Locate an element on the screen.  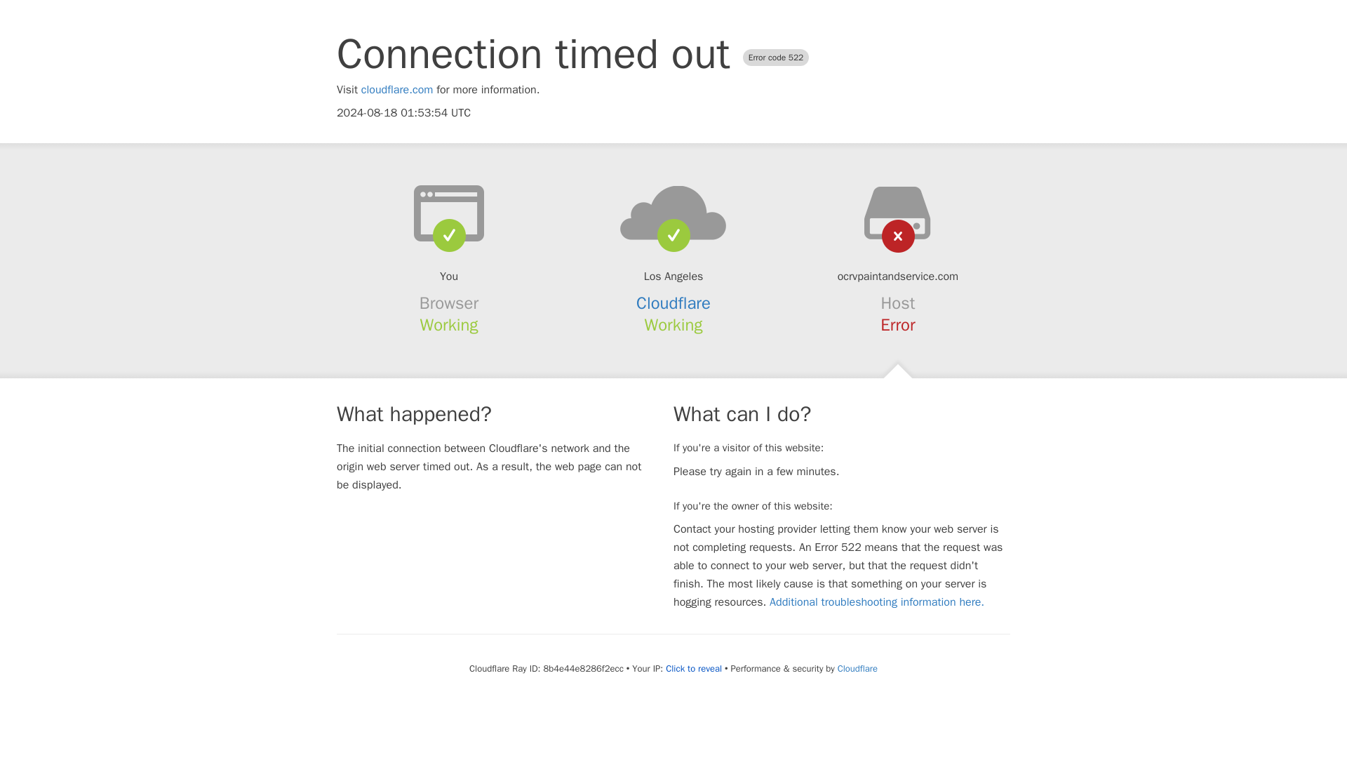
cloudflare.com is located at coordinates (397, 90).